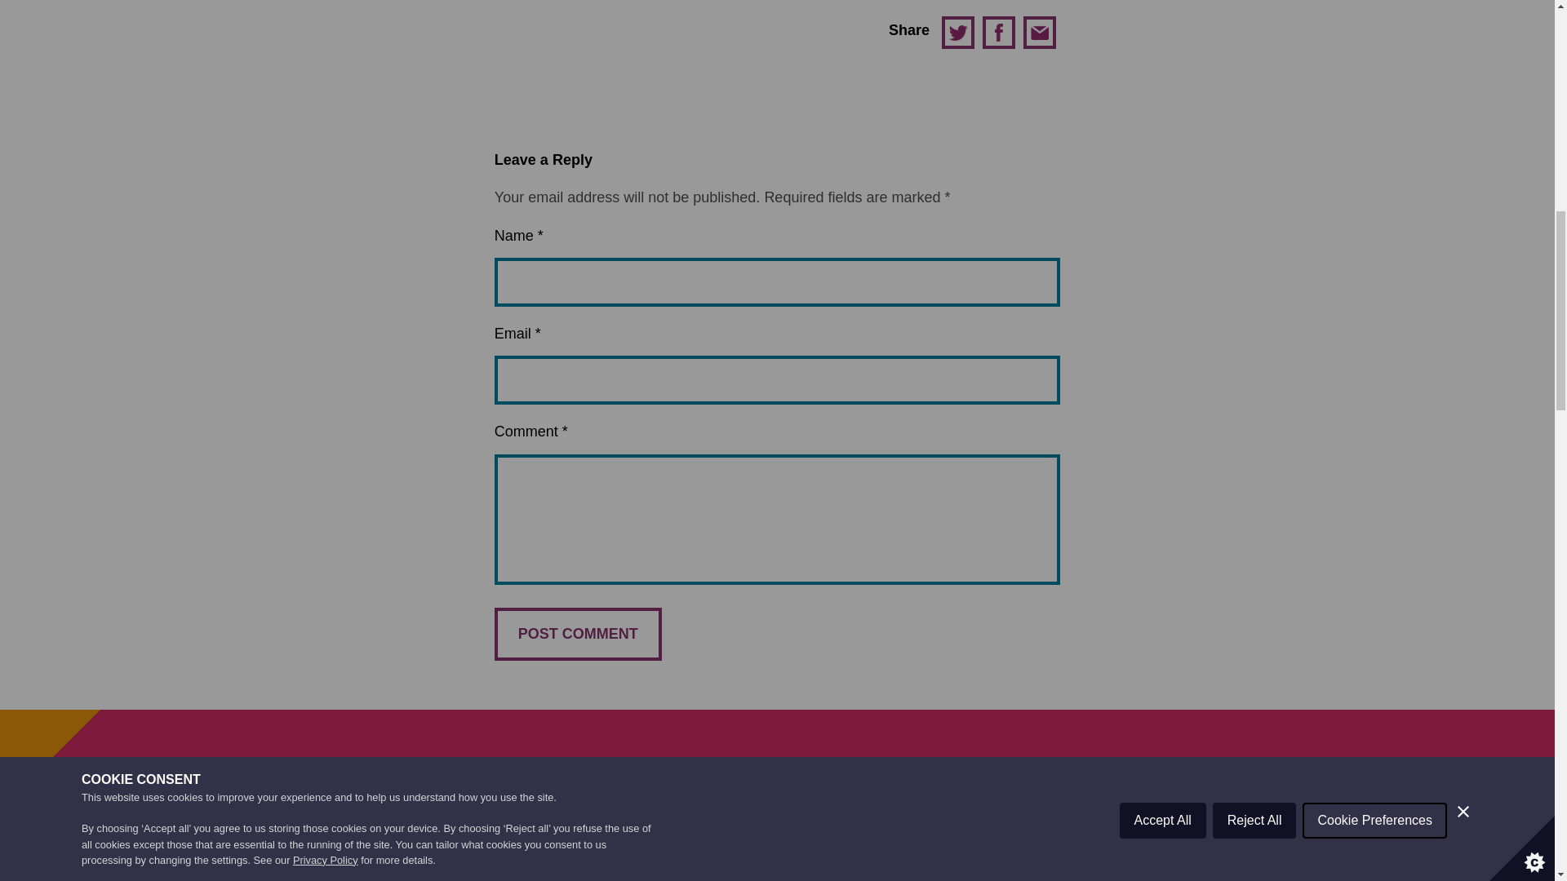  What do you see at coordinates (326, 15) in the screenshot?
I see `Privacy Policy` at bounding box center [326, 15].